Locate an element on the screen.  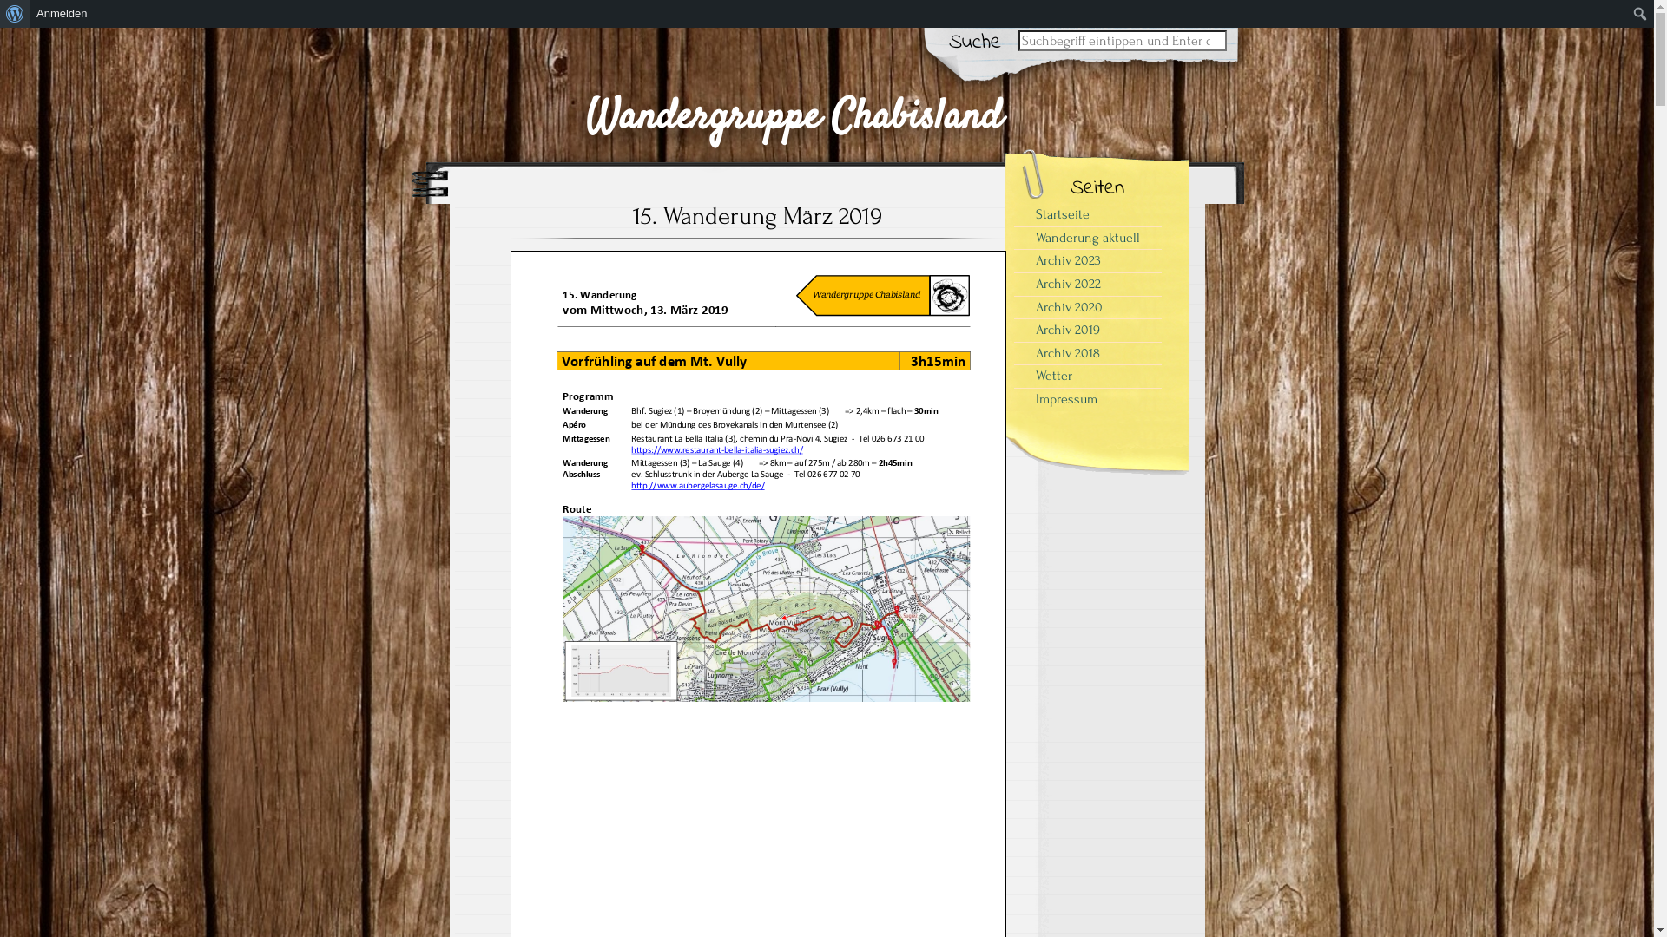
Wetter is located at coordinates (1088, 376).